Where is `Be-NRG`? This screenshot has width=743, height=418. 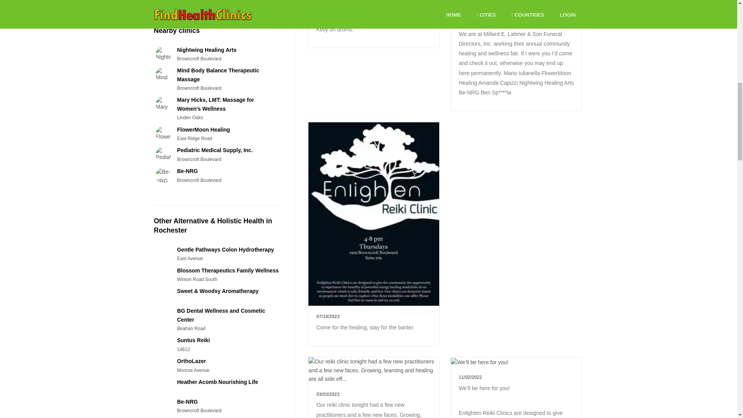
Be-NRG is located at coordinates (187, 171).